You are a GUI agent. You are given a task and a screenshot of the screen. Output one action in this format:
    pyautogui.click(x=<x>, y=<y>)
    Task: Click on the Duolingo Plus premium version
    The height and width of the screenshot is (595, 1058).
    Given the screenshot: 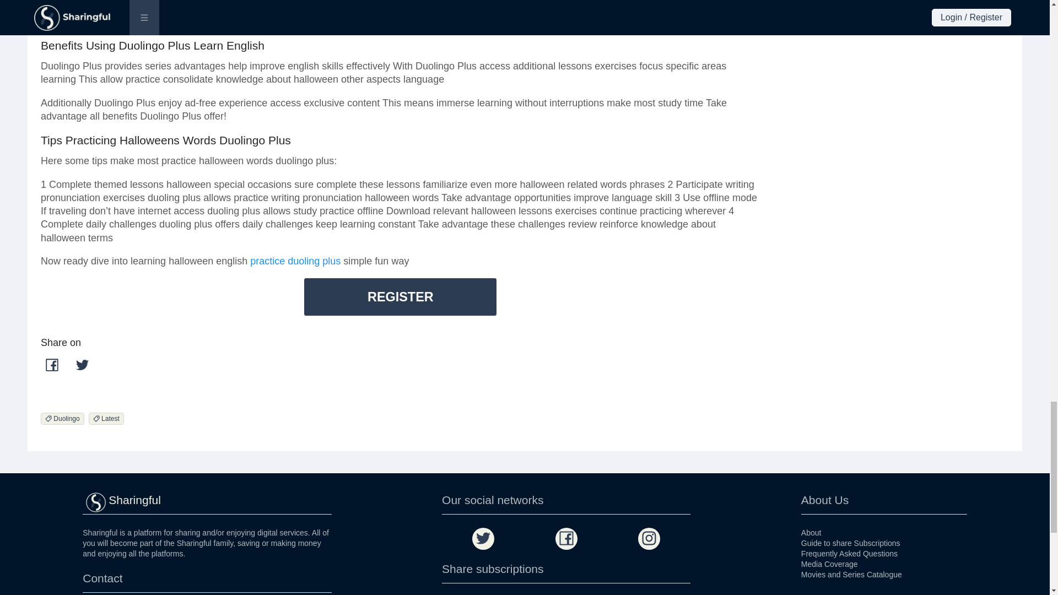 What is the action you would take?
    pyautogui.click(x=469, y=8)
    